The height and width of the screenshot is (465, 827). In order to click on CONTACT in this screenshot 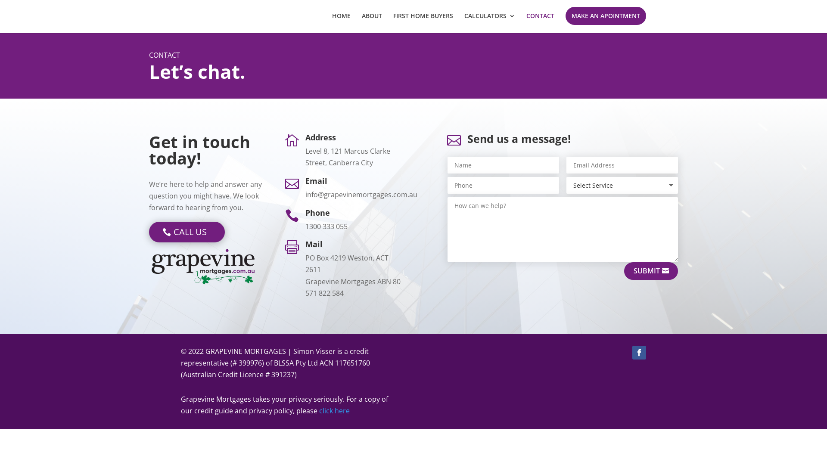, I will do `click(540, 23)`.